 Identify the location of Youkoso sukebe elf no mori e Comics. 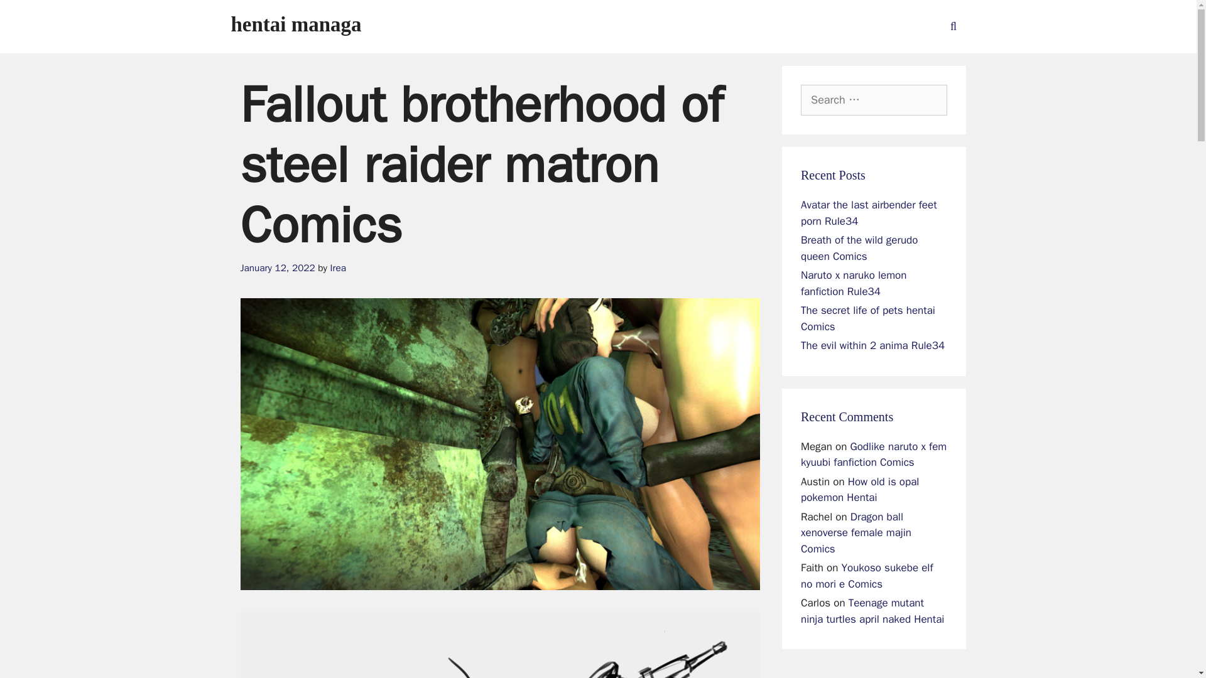
(867, 576).